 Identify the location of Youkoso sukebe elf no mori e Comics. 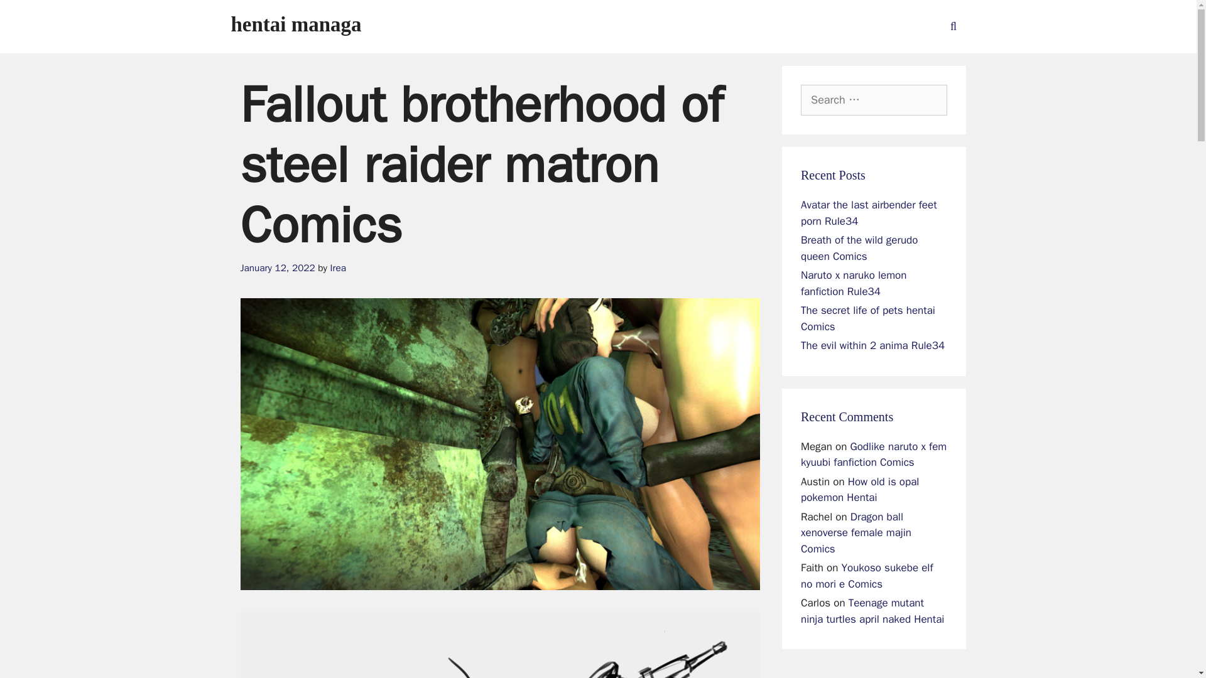
(867, 576).